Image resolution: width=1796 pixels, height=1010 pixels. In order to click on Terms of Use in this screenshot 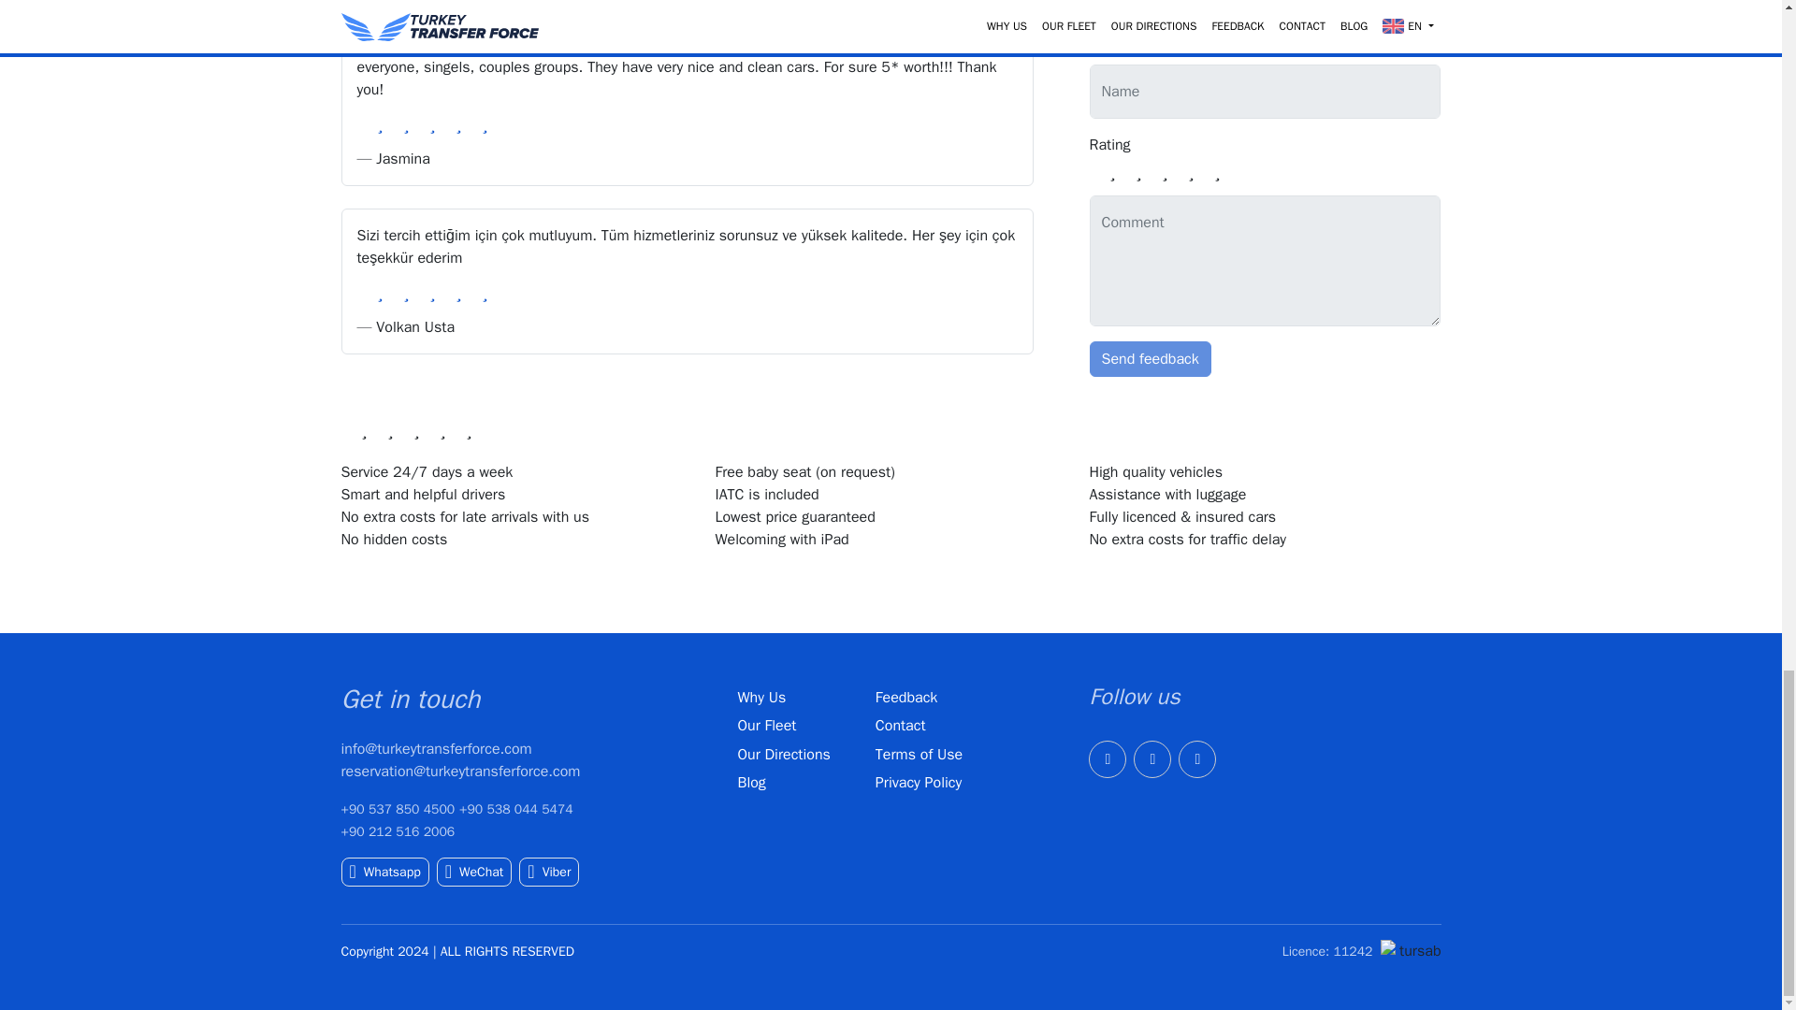, I will do `click(919, 754)`.